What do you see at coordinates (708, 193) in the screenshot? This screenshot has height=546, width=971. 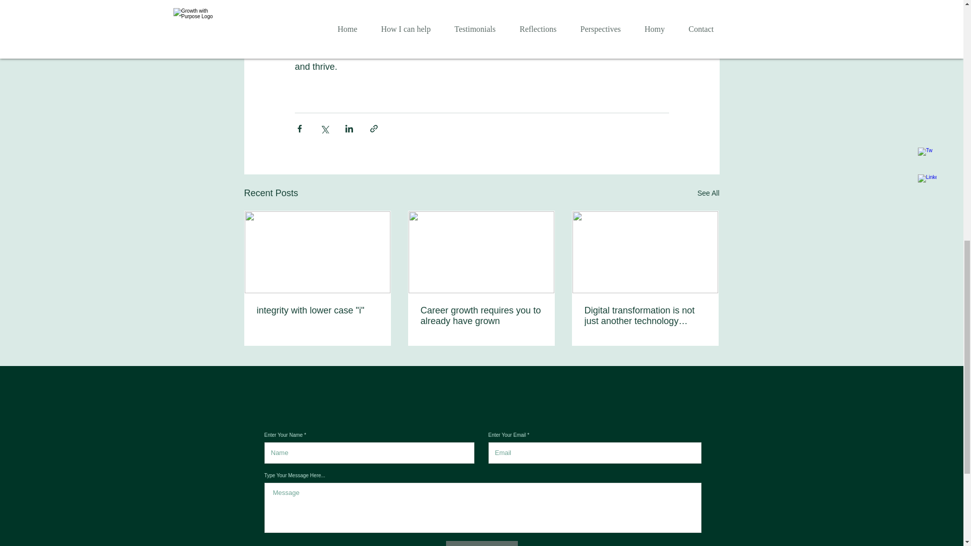 I see `See All` at bounding box center [708, 193].